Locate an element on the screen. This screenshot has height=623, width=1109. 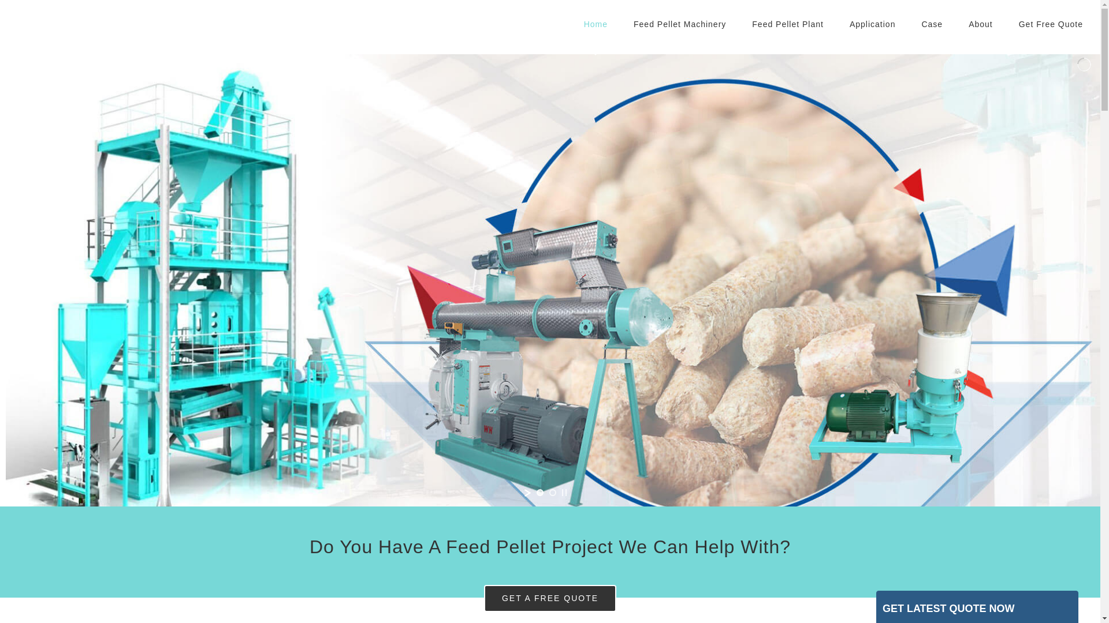
Application is located at coordinates (872, 24).